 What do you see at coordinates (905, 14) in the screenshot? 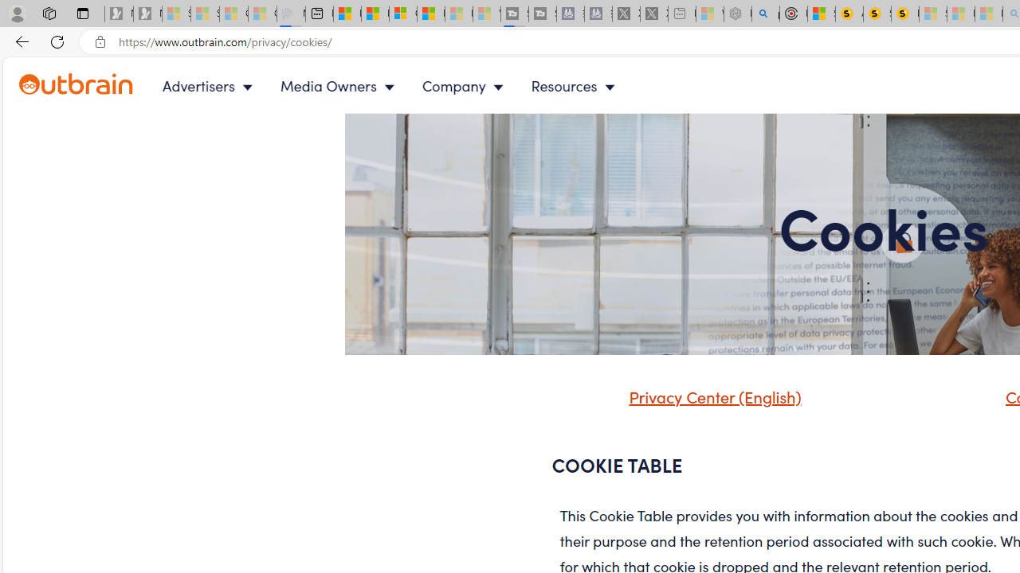
I see `Michelle Starr, Senior Journalist at ScienceAlert` at bounding box center [905, 14].